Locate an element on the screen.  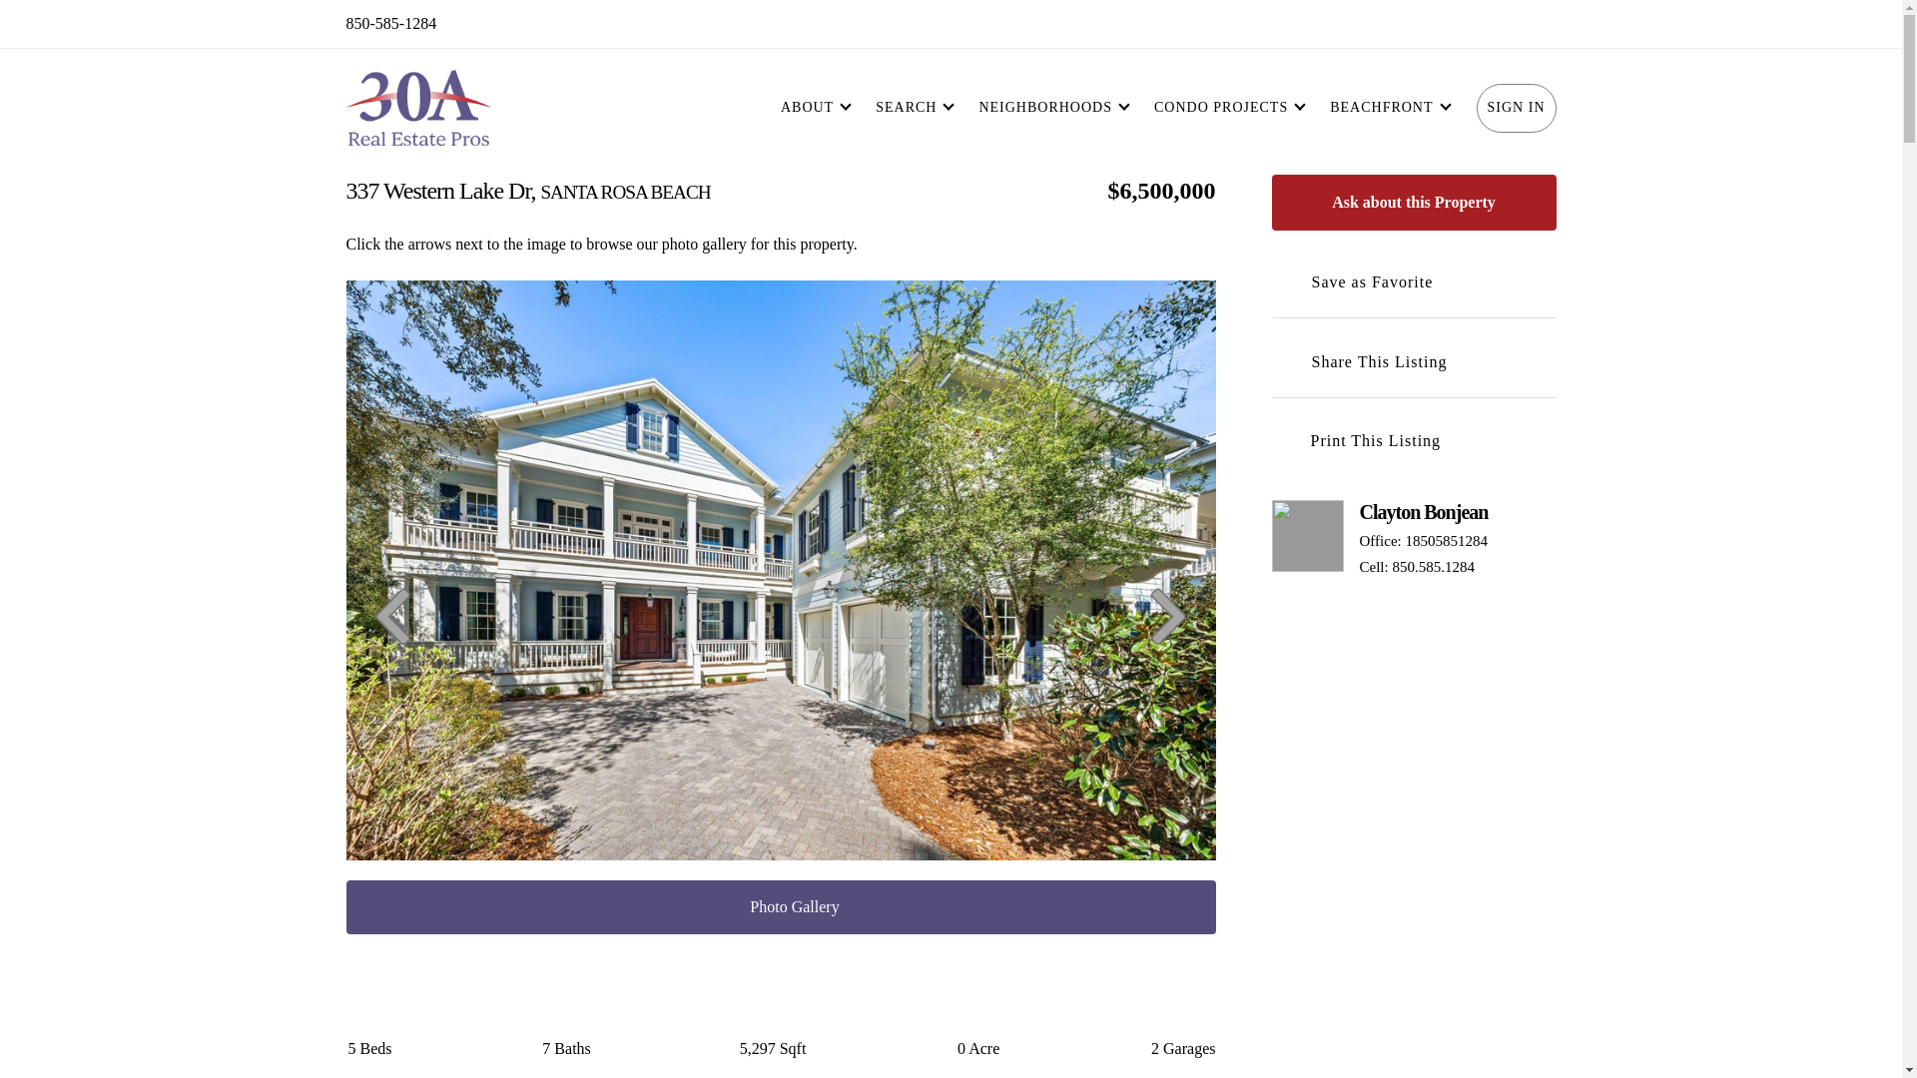
Save Listing is located at coordinates (1290, 281).